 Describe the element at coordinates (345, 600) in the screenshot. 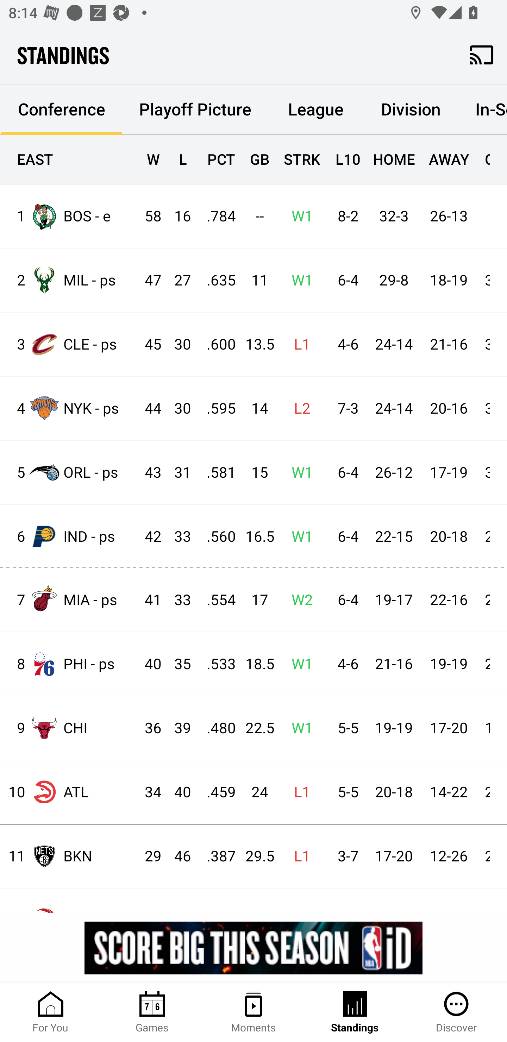

I see `6-4` at that location.